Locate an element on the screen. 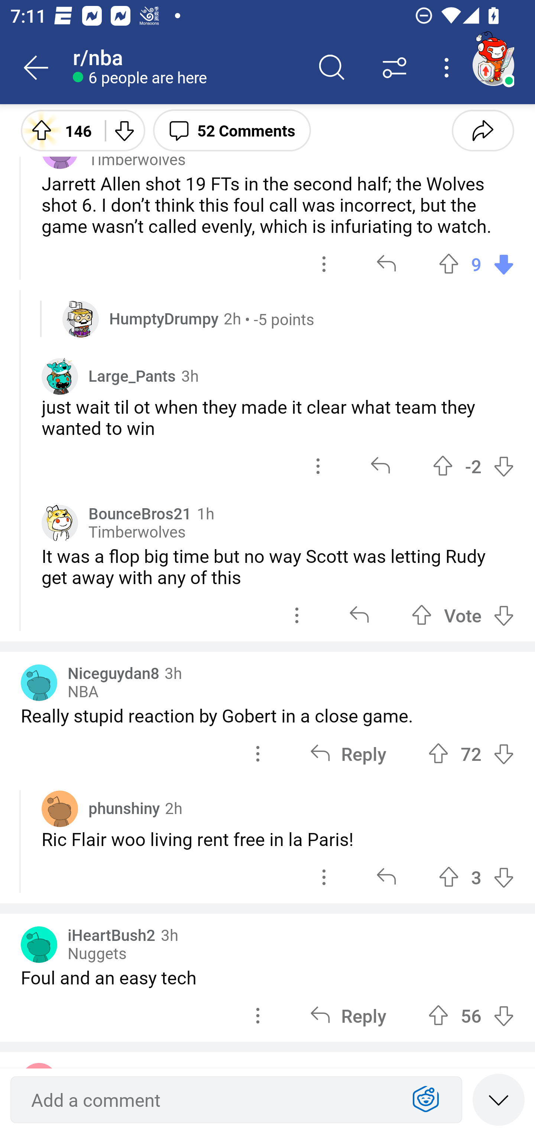 The image size is (535, 1131). r/nba 6 people are here is located at coordinates (187, 68).